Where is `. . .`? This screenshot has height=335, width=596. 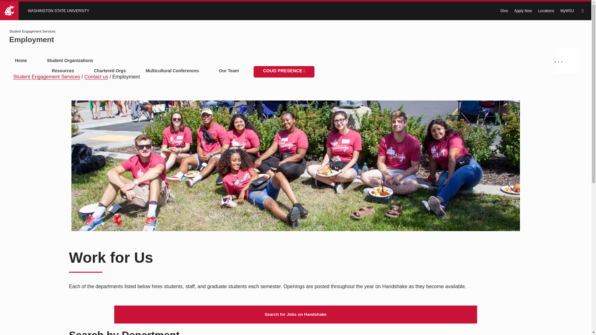 . . . is located at coordinates (567, 61).